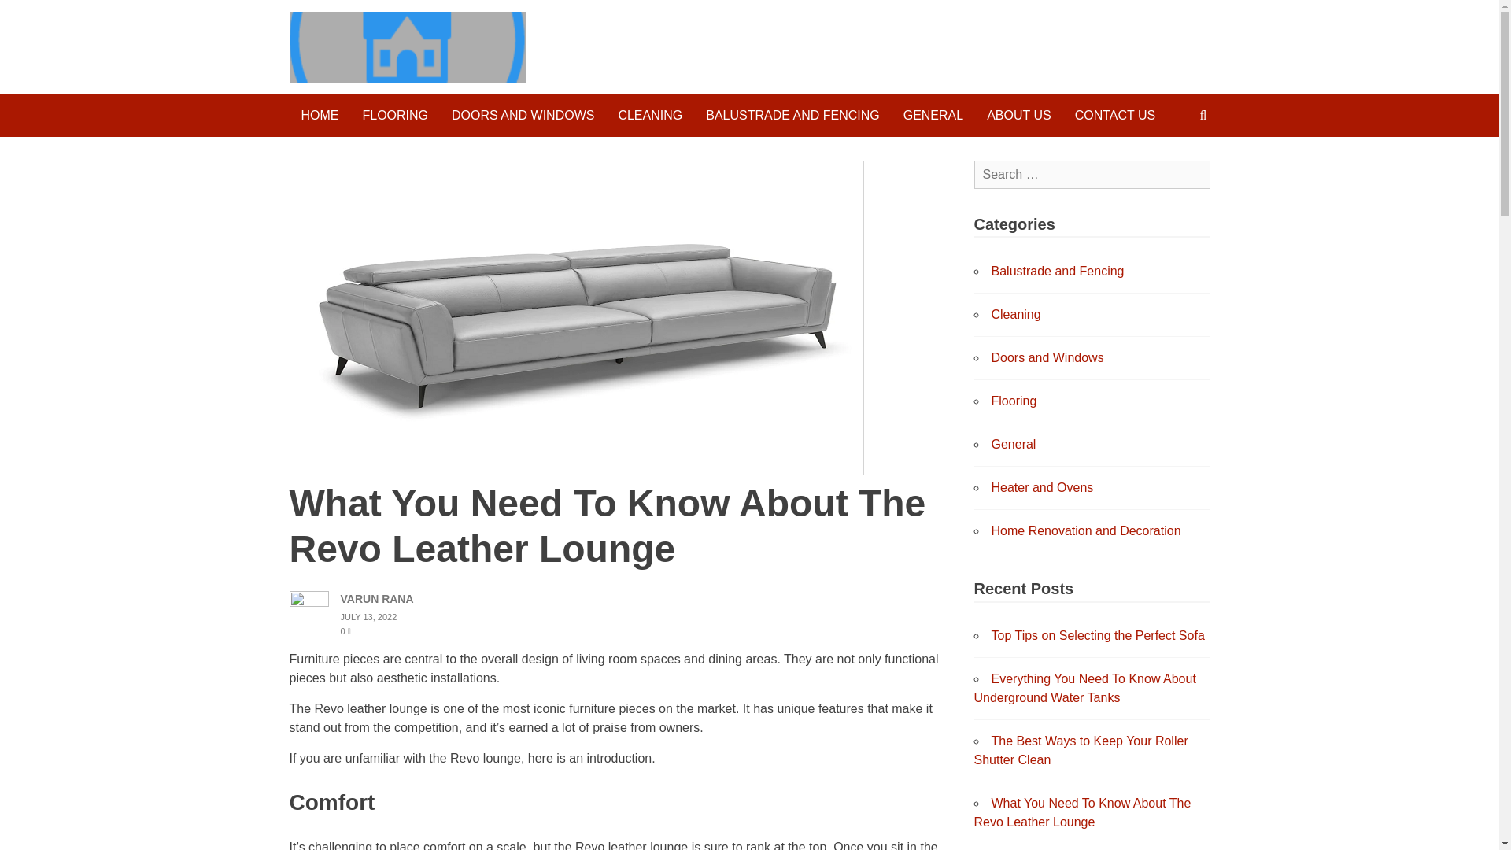 This screenshot has width=1511, height=850. What do you see at coordinates (933, 115) in the screenshot?
I see `GENERAL` at bounding box center [933, 115].